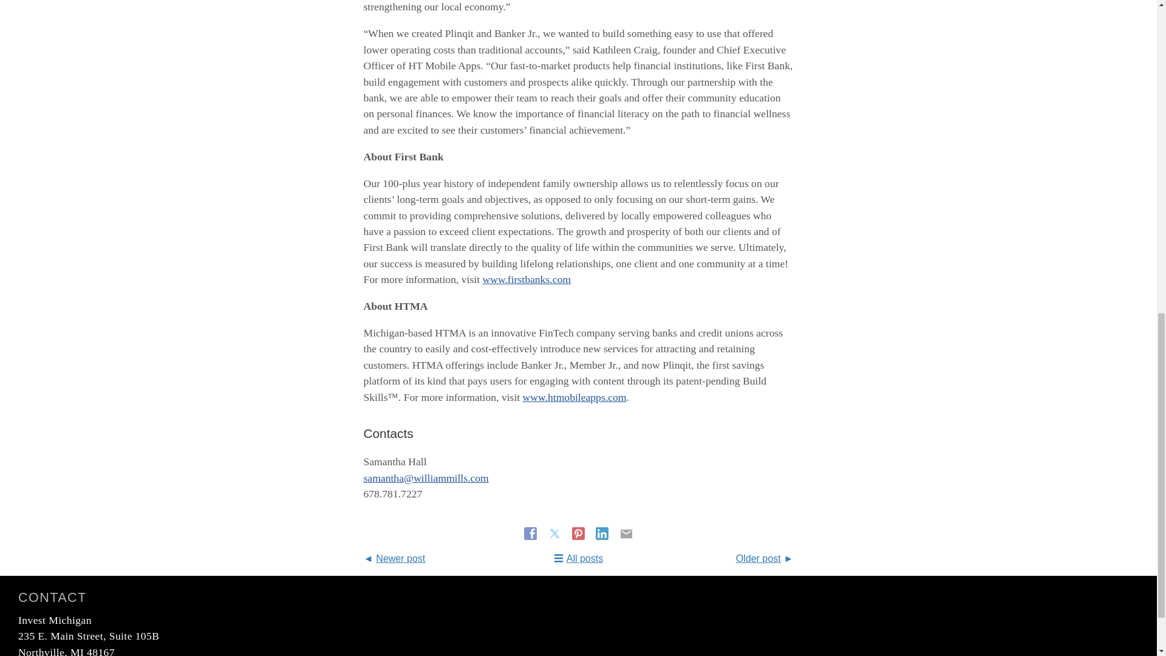 This screenshot has width=1166, height=656. What do you see at coordinates (765, 558) in the screenshot?
I see `Older post` at bounding box center [765, 558].